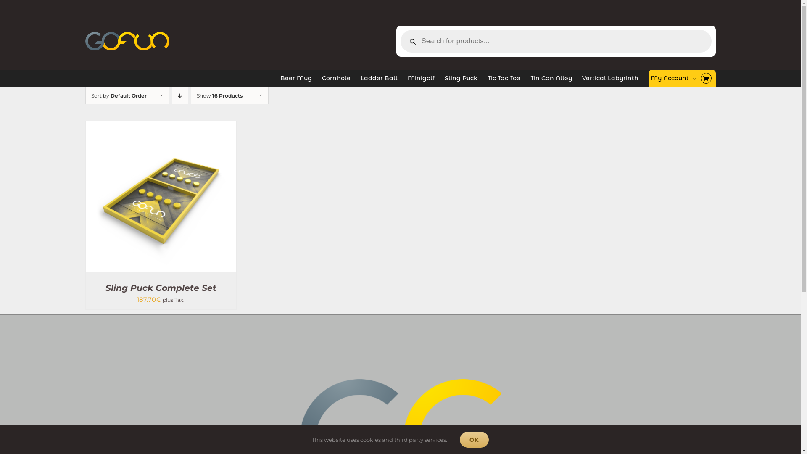 This screenshot has height=454, width=807. What do you see at coordinates (336, 78) in the screenshot?
I see `Cornhole` at bounding box center [336, 78].